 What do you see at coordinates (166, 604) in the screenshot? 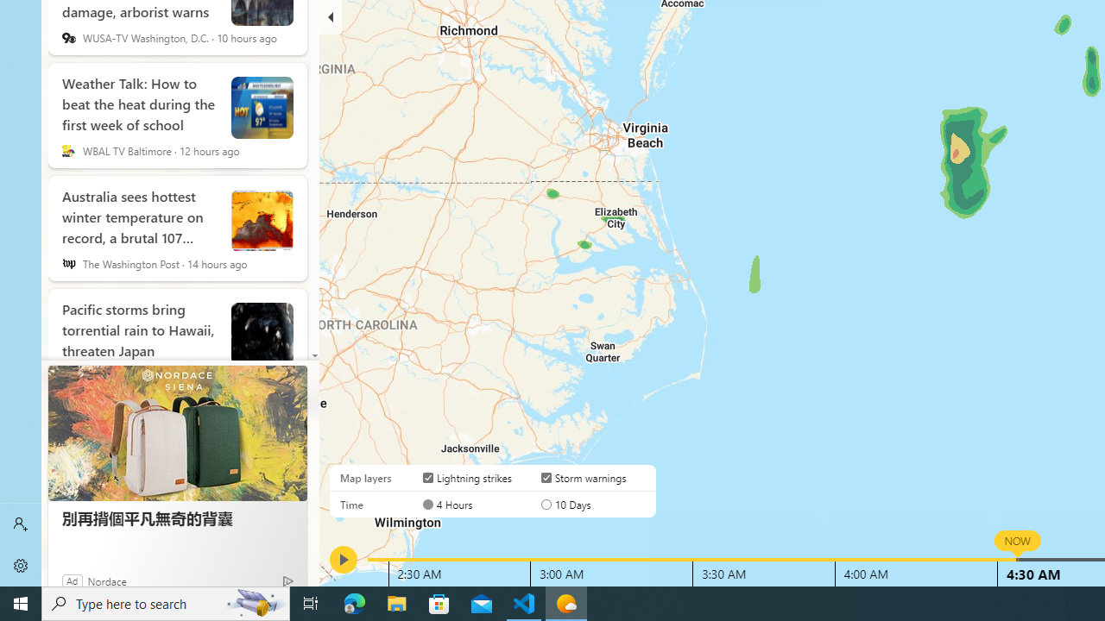
I see `Type here to search` at bounding box center [166, 604].